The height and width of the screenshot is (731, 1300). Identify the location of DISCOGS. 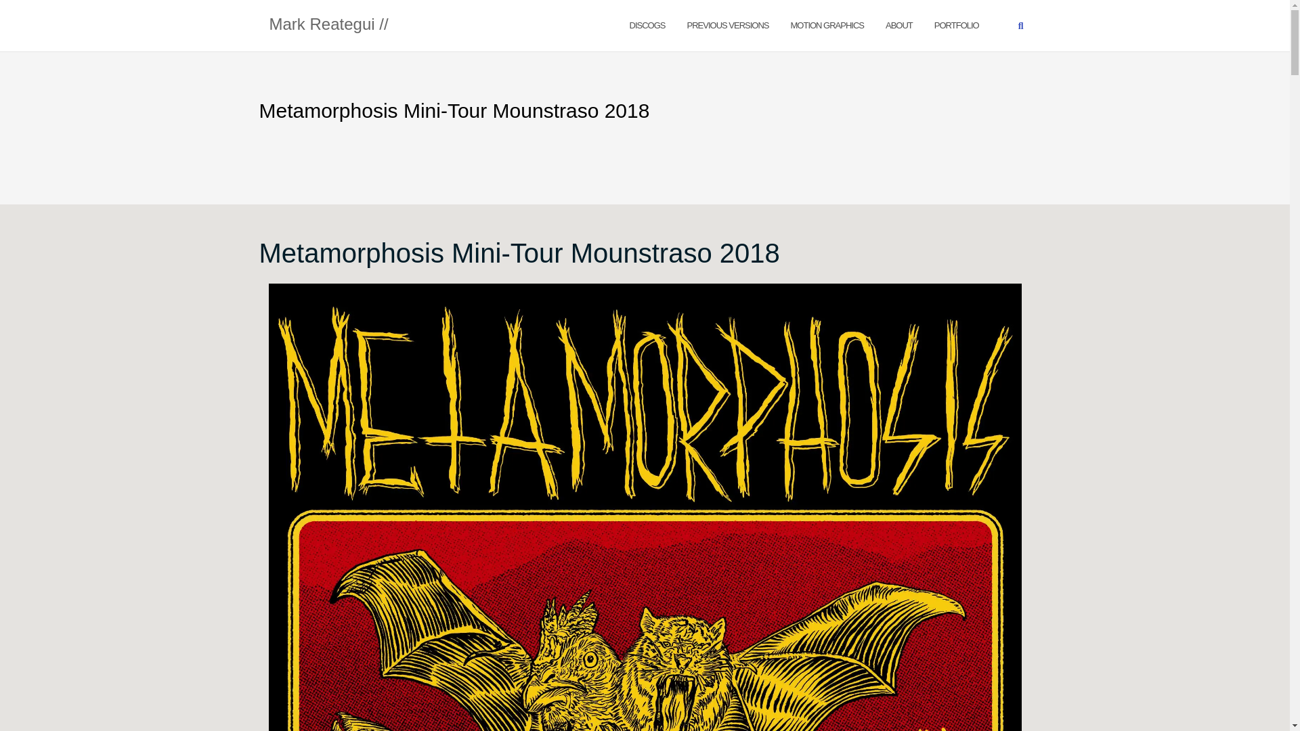
(647, 24).